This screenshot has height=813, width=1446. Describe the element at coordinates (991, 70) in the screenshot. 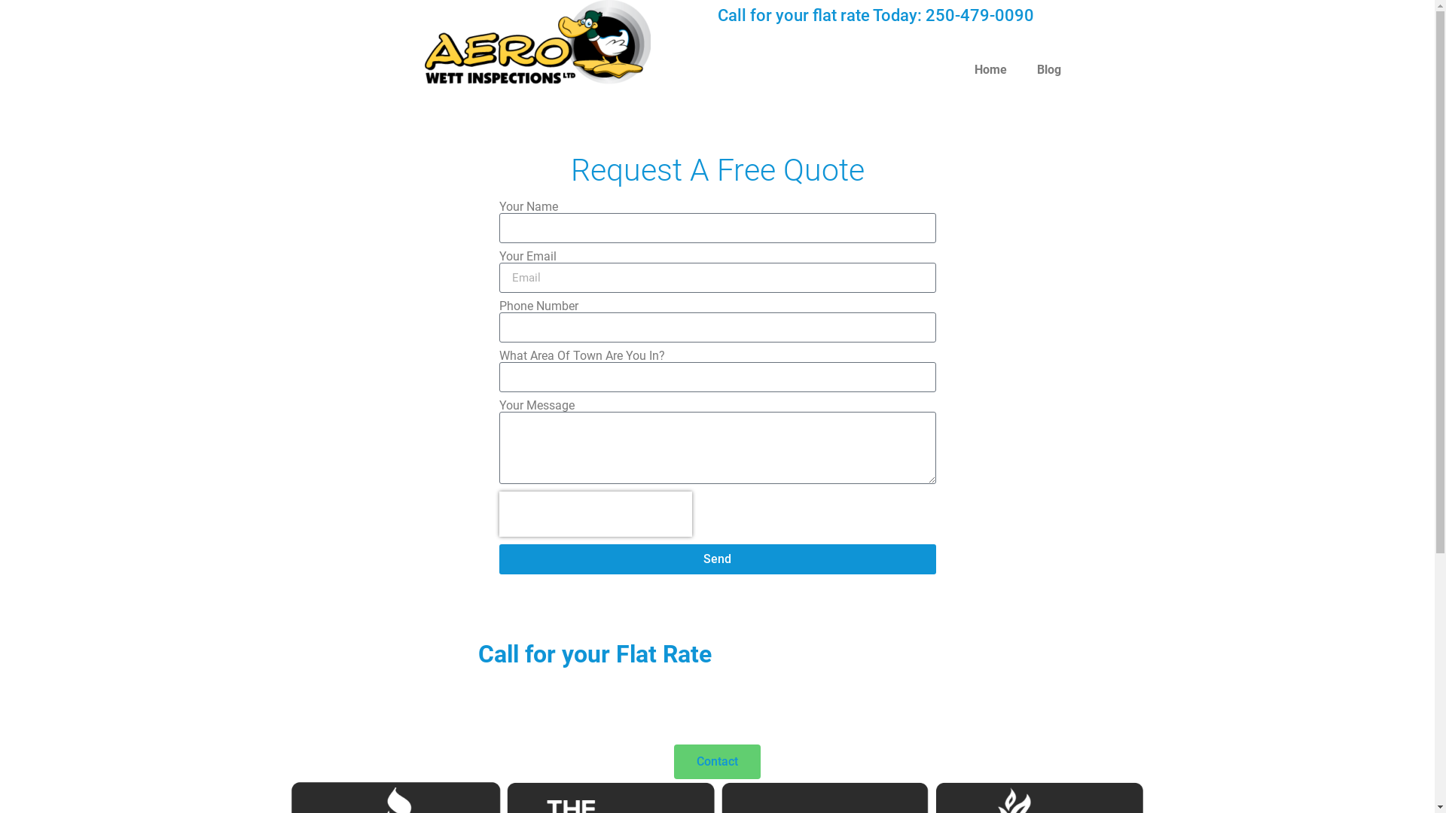

I see `Home` at that location.